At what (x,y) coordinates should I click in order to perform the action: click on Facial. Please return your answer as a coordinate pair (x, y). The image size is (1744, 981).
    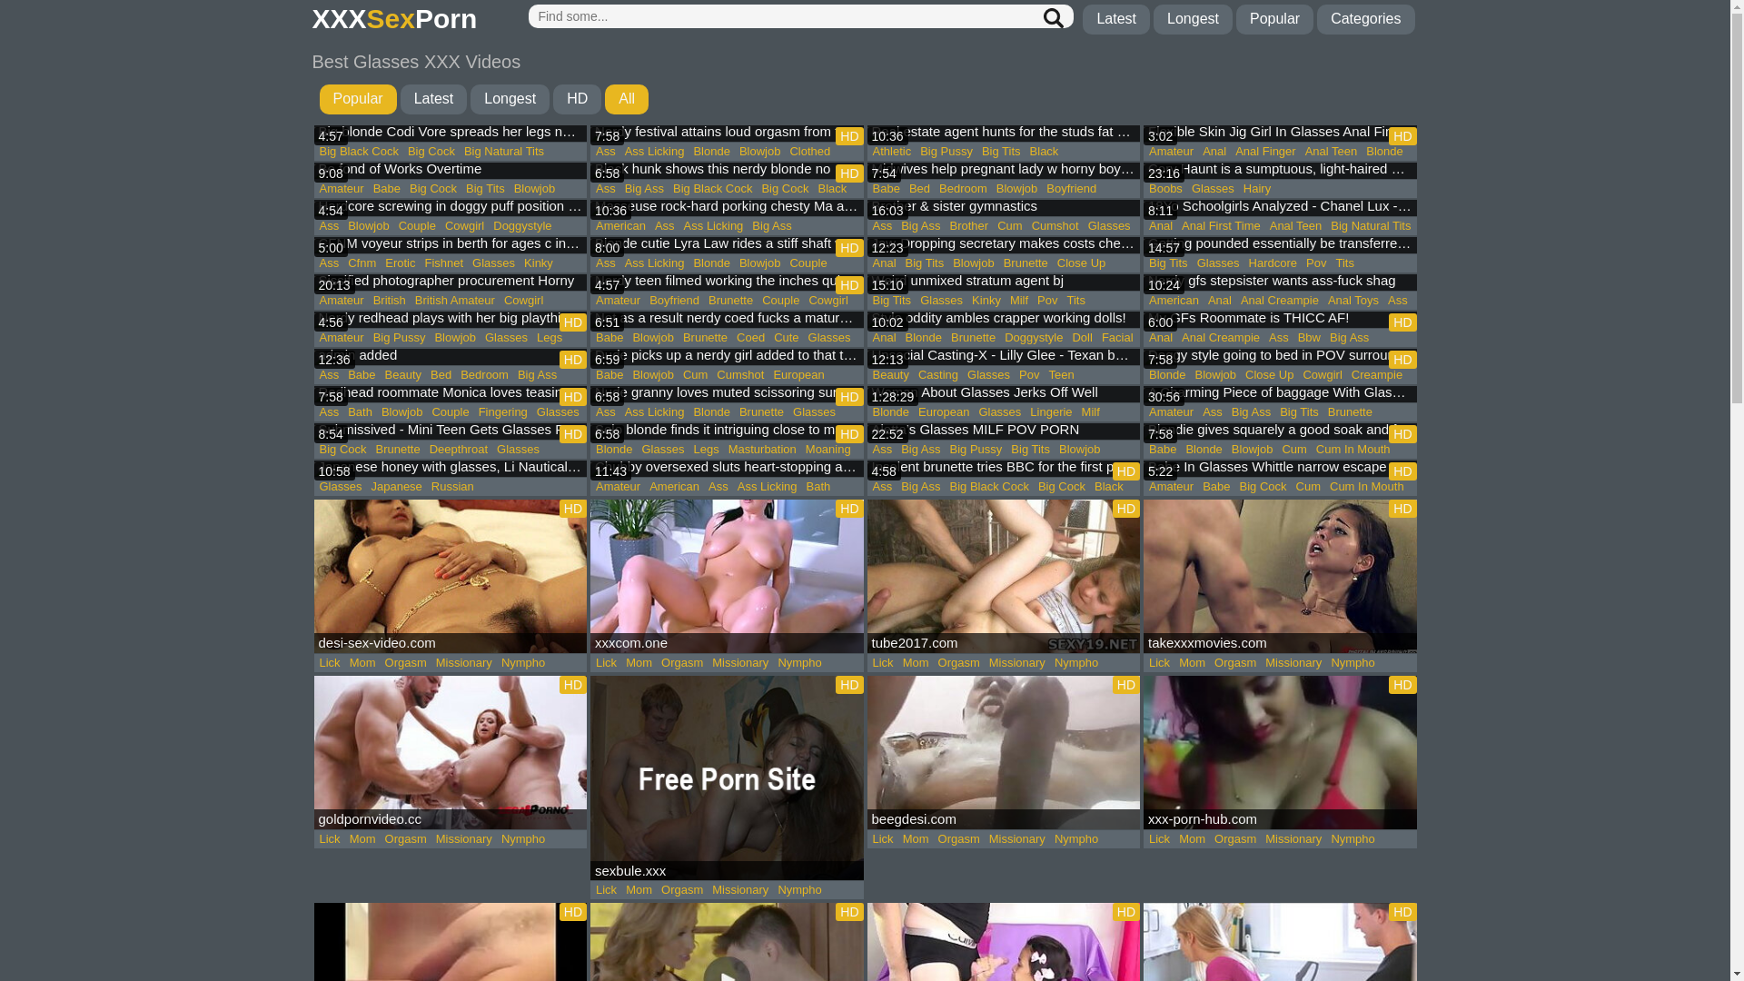
    Looking at the image, I should click on (1117, 338).